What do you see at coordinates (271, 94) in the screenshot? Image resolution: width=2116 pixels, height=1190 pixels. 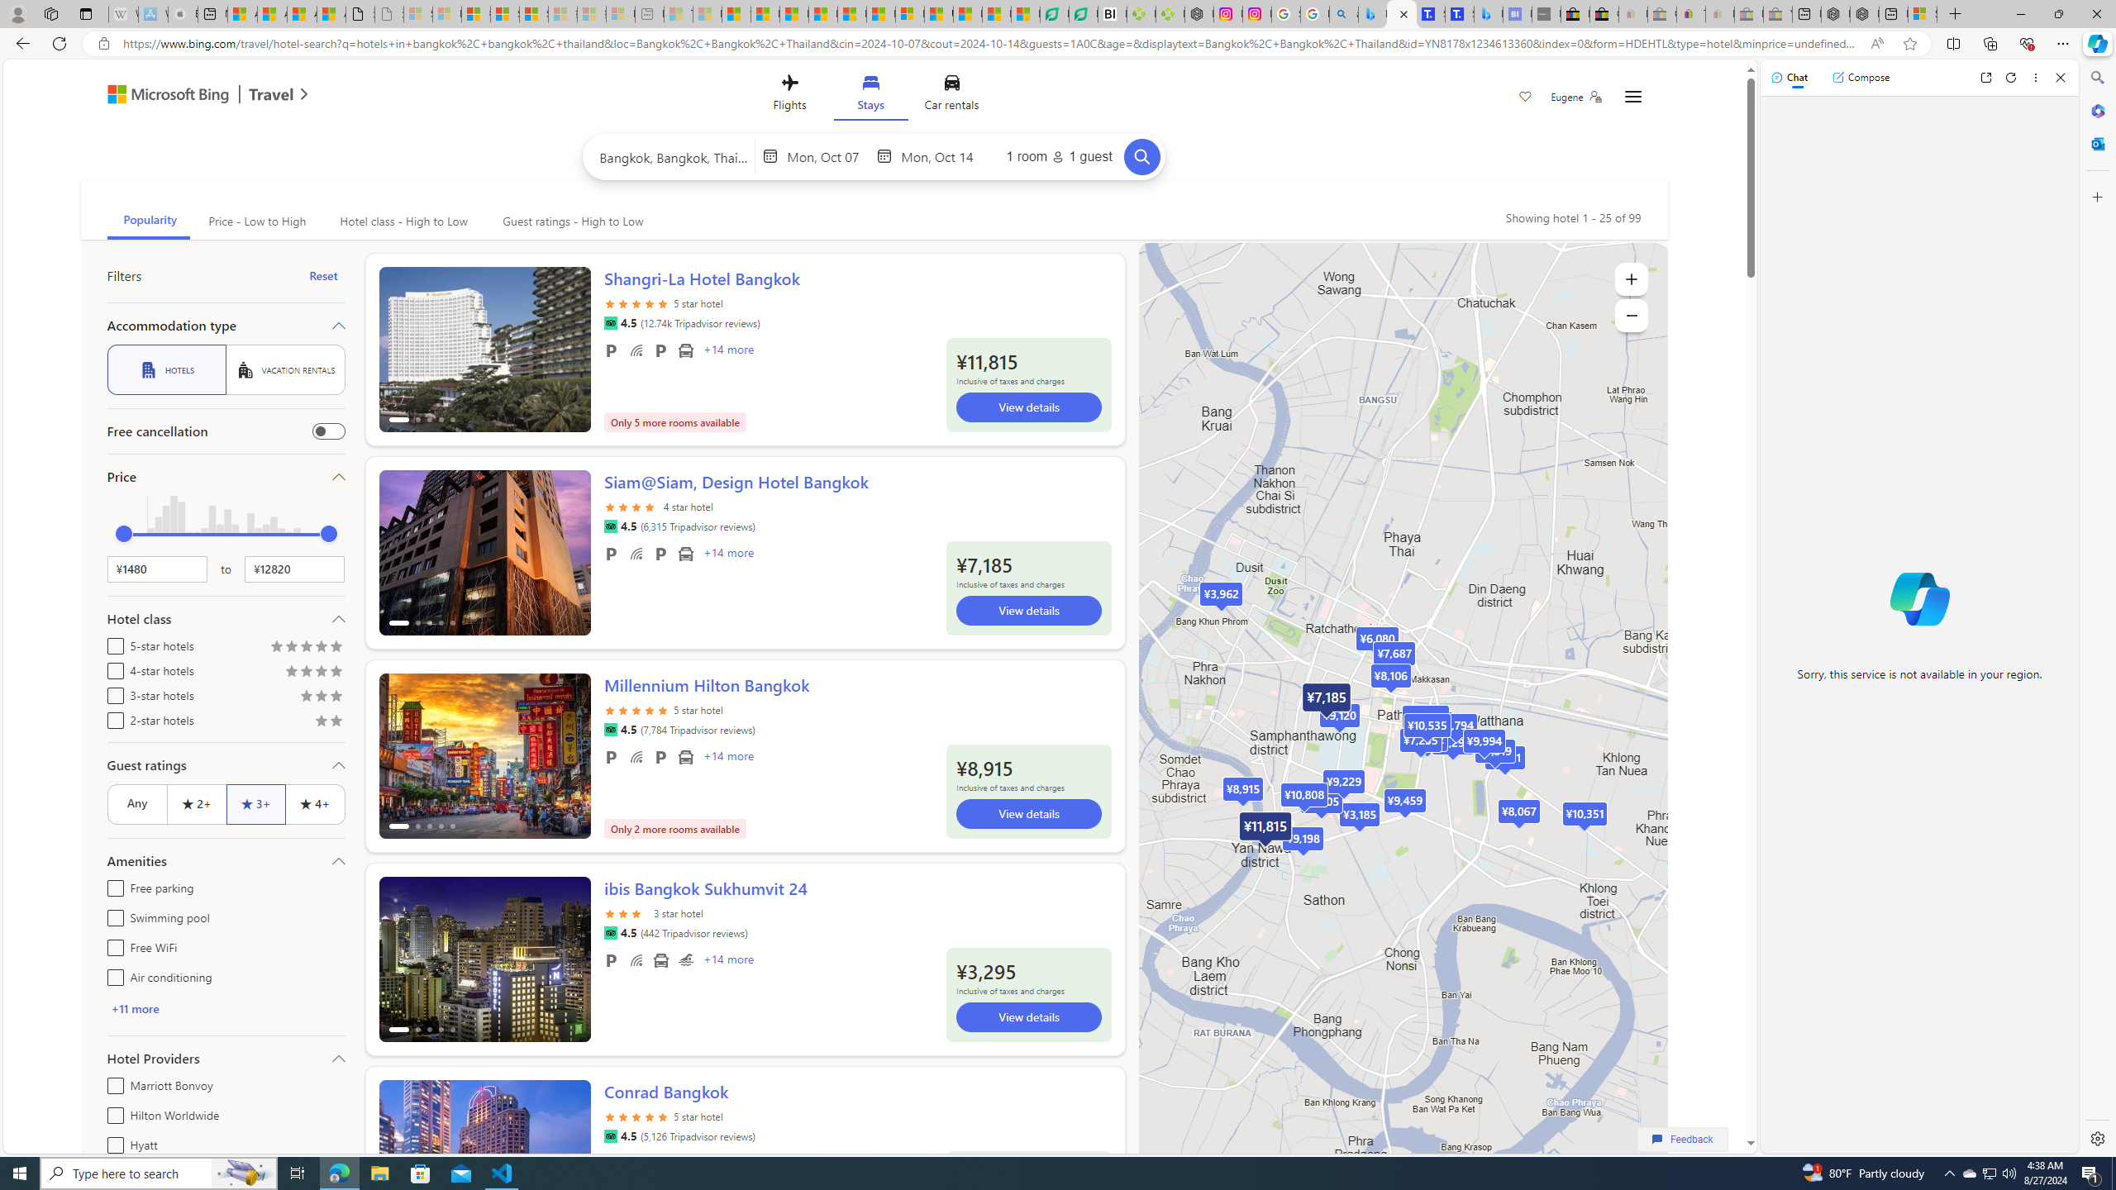 I see `Class: msft-travel-logo` at bounding box center [271, 94].